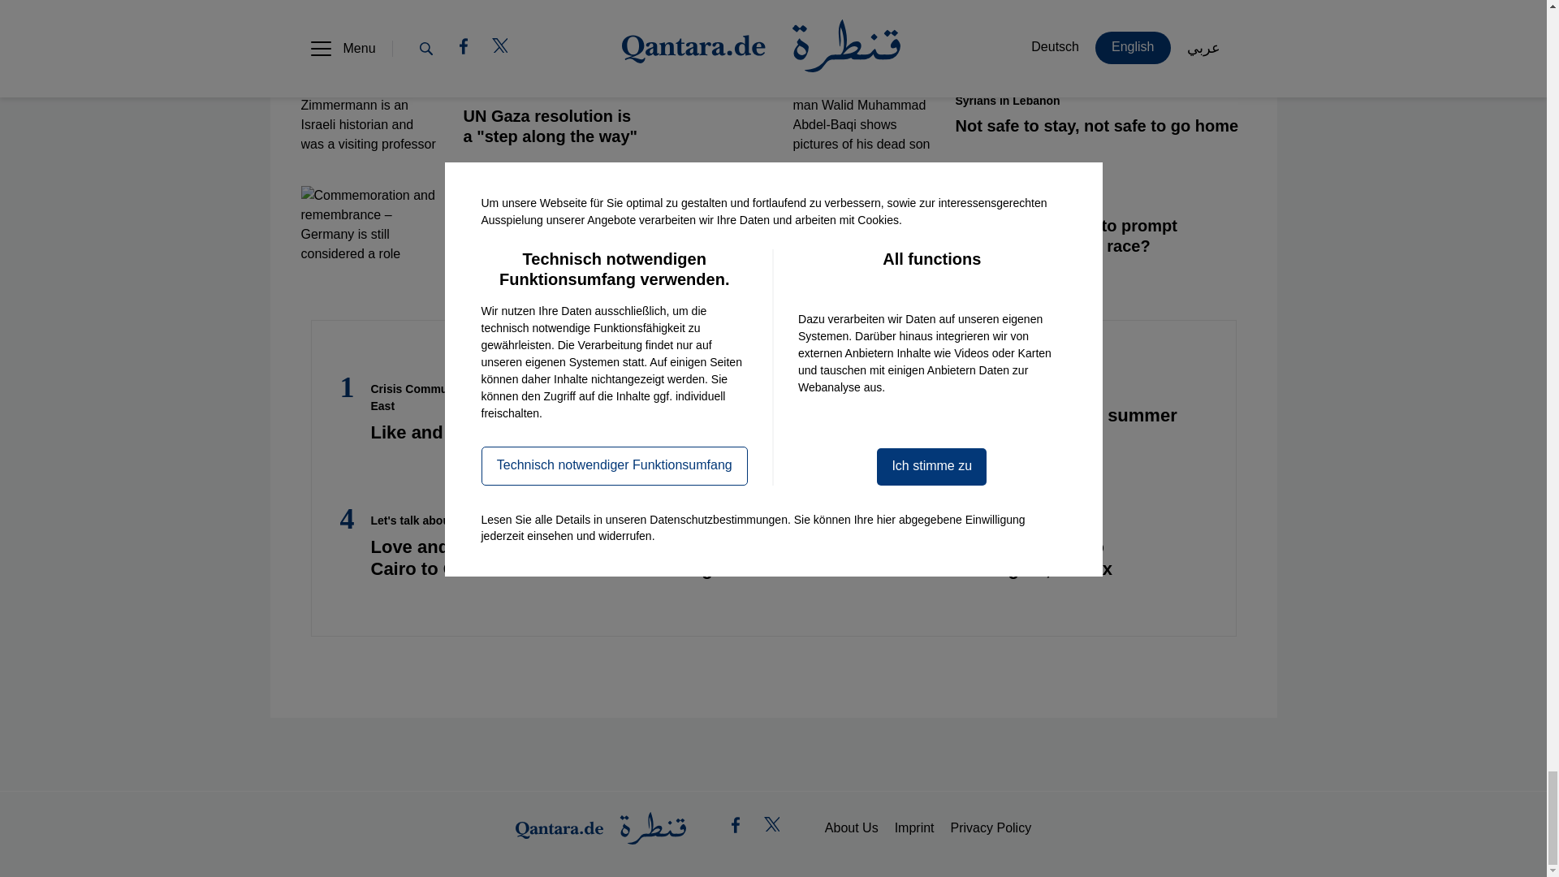 This screenshot has width=1559, height=877. Describe the element at coordinates (914, 828) in the screenshot. I see `Imprint` at that location.